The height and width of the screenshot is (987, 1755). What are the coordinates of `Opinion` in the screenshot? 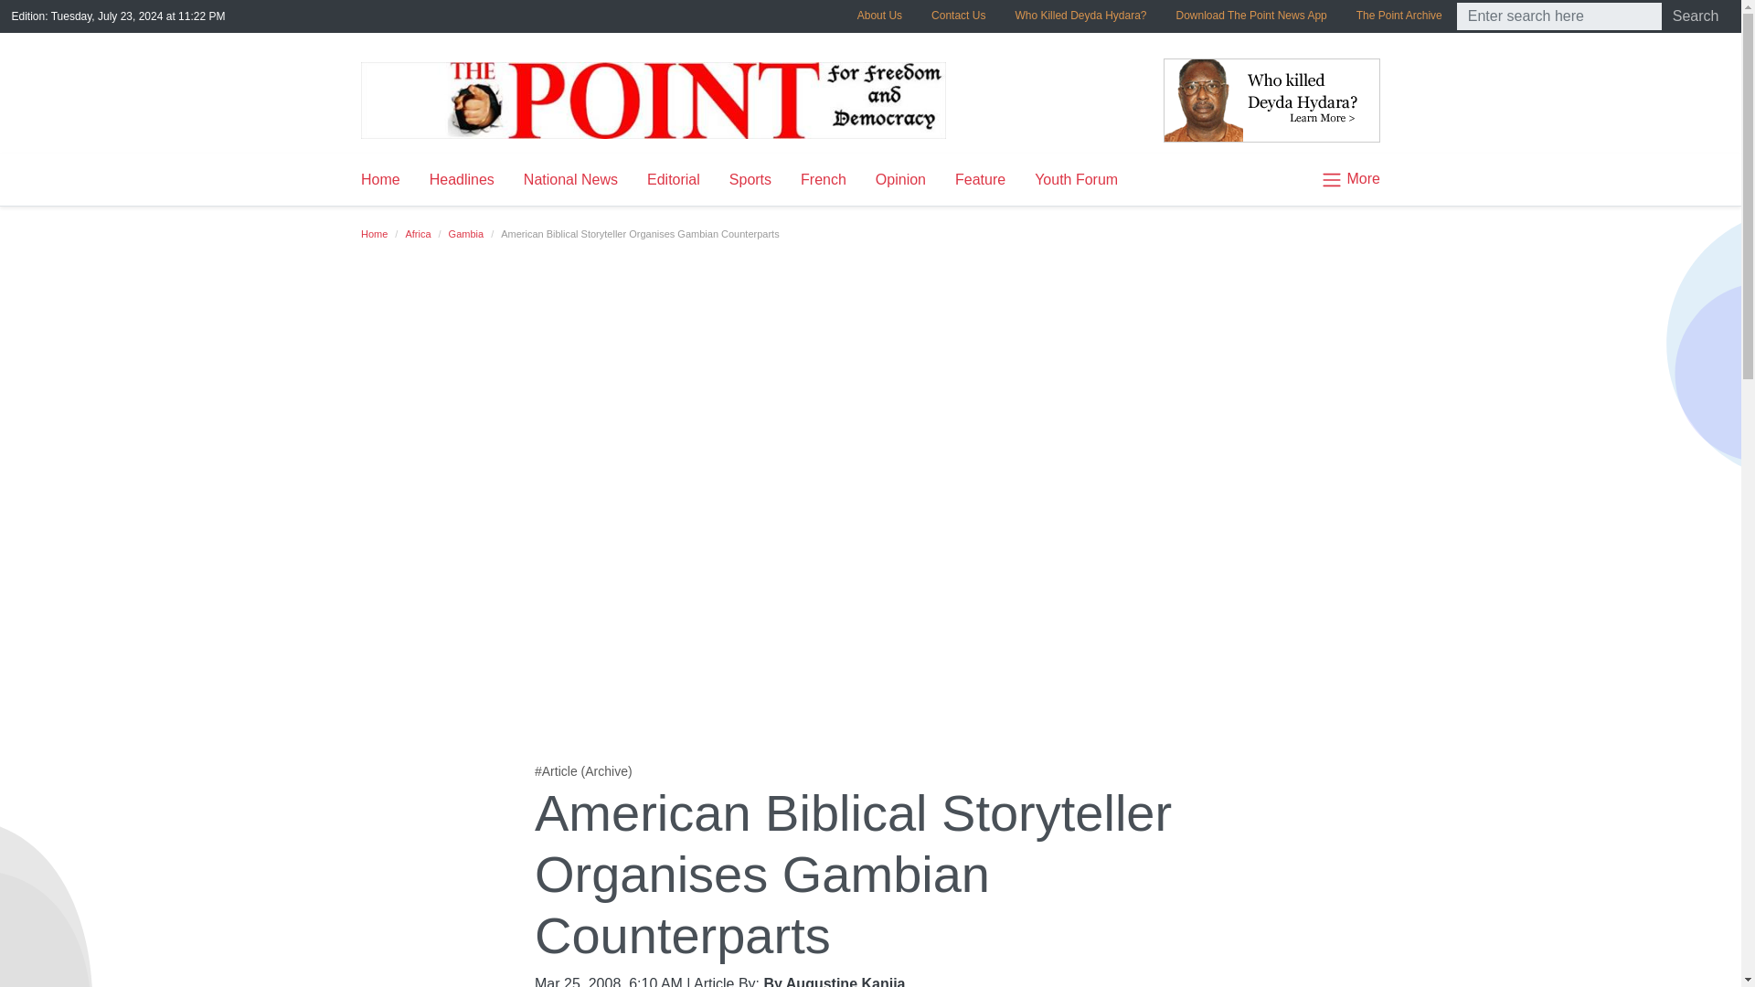 It's located at (901, 180).